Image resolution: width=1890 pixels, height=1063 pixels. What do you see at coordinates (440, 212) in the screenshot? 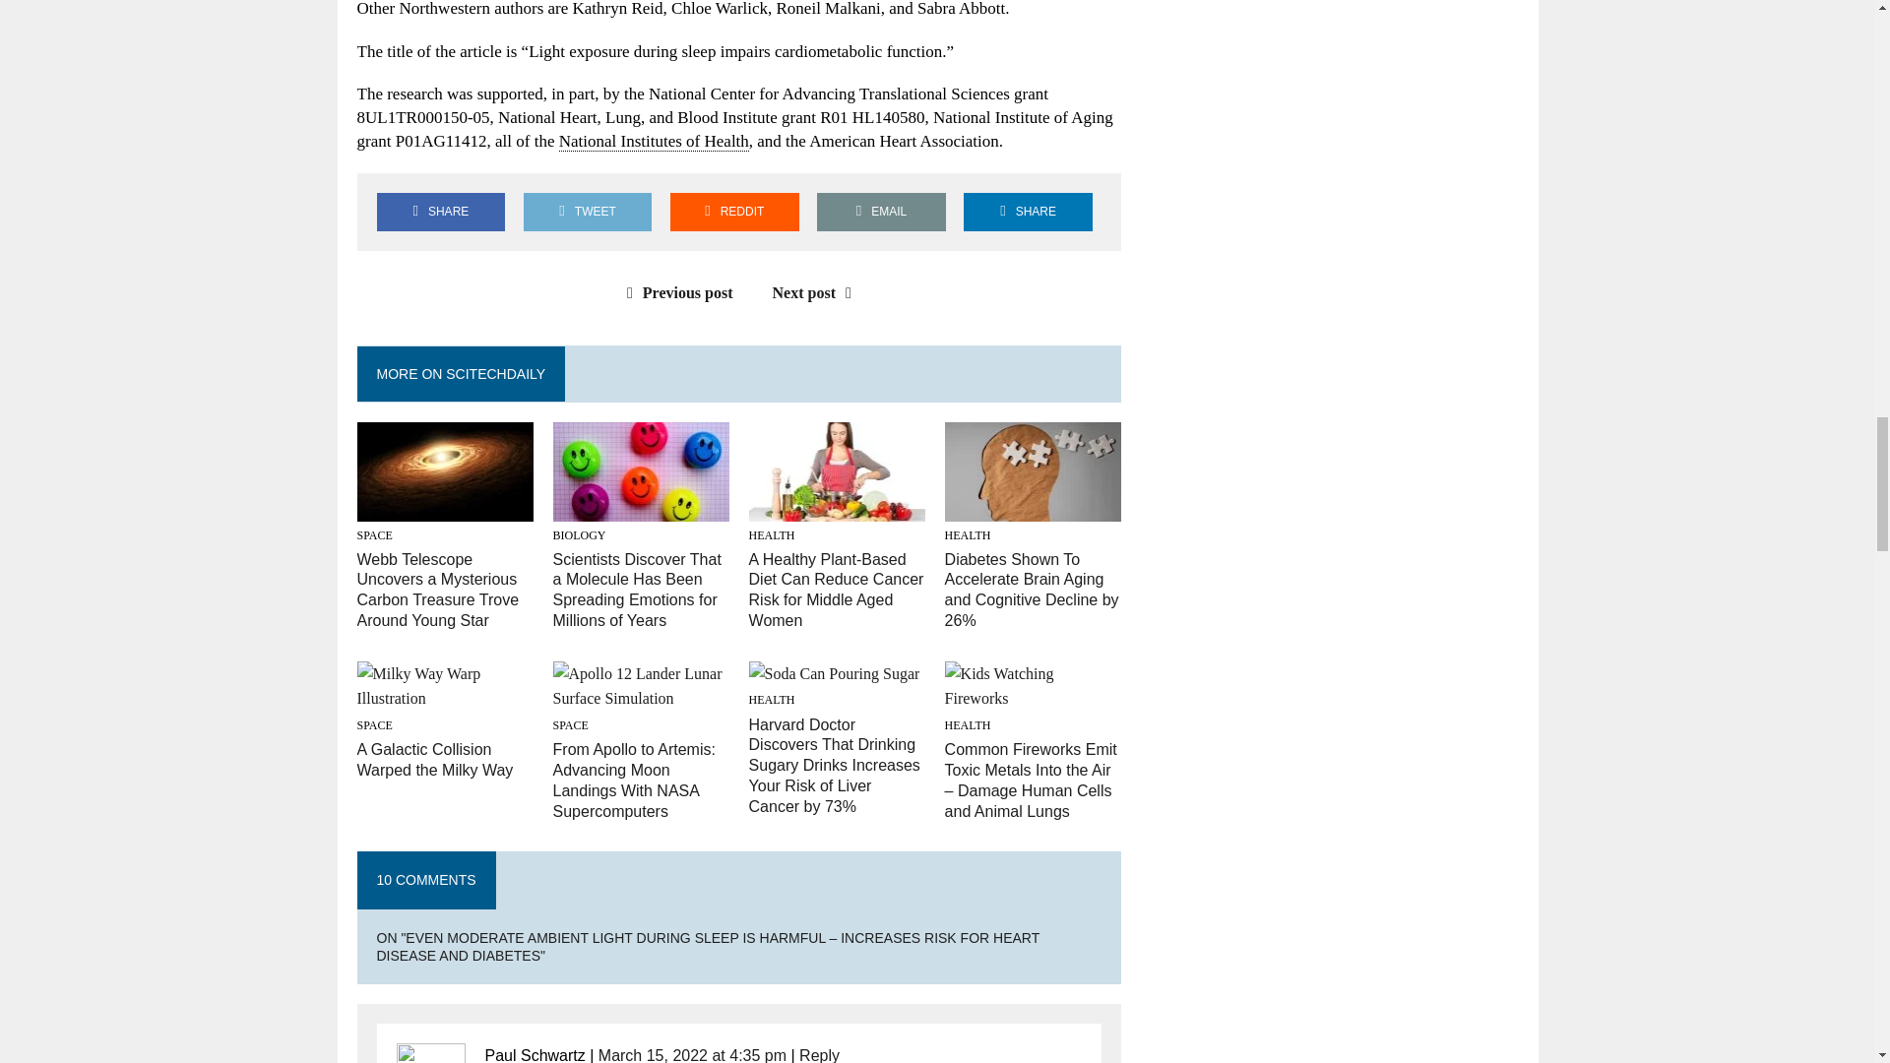
I see `Share on Facebook` at bounding box center [440, 212].